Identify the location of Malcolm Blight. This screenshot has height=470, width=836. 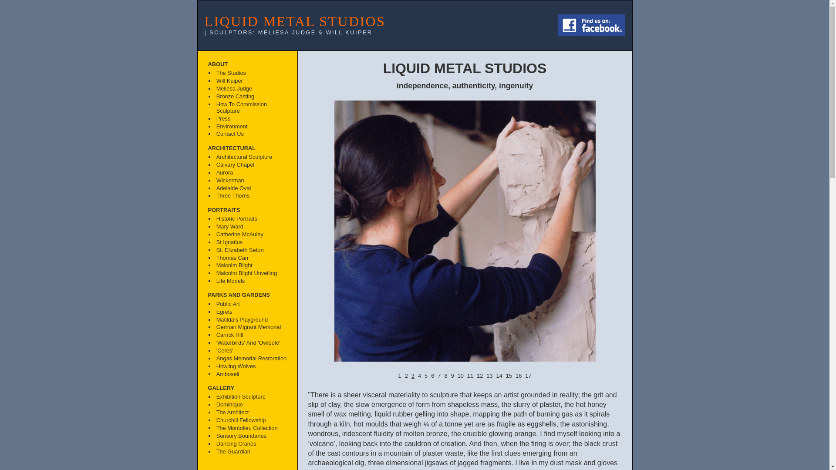
(251, 266).